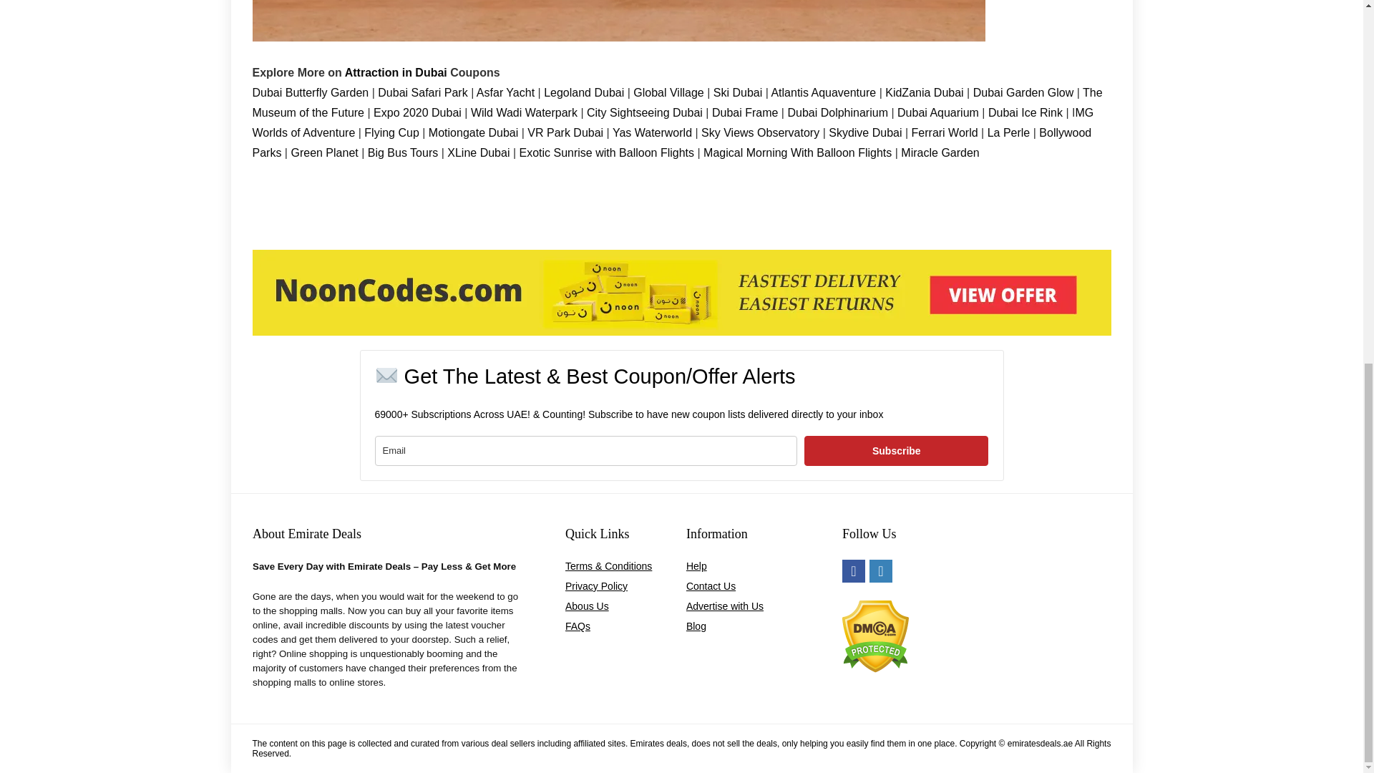  Describe the element at coordinates (523, 113) in the screenshot. I see `Wild Wadi Waterpark` at that location.